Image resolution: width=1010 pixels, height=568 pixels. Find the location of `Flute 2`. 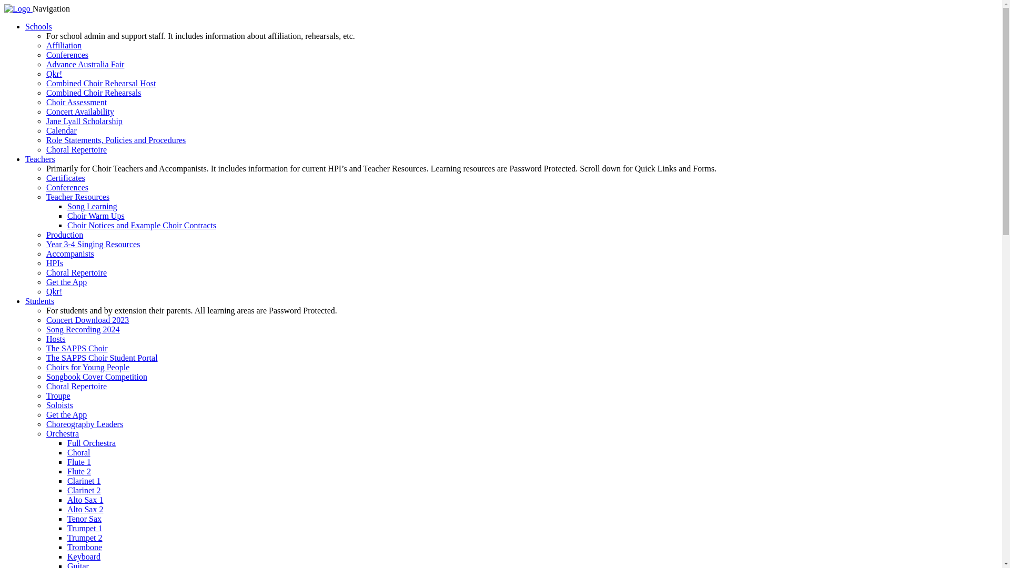

Flute 2 is located at coordinates (79, 471).